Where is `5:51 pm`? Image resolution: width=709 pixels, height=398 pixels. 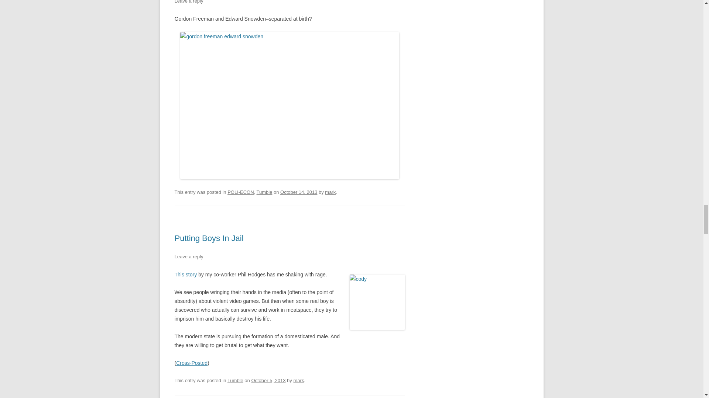 5:51 pm is located at coordinates (298, 192).